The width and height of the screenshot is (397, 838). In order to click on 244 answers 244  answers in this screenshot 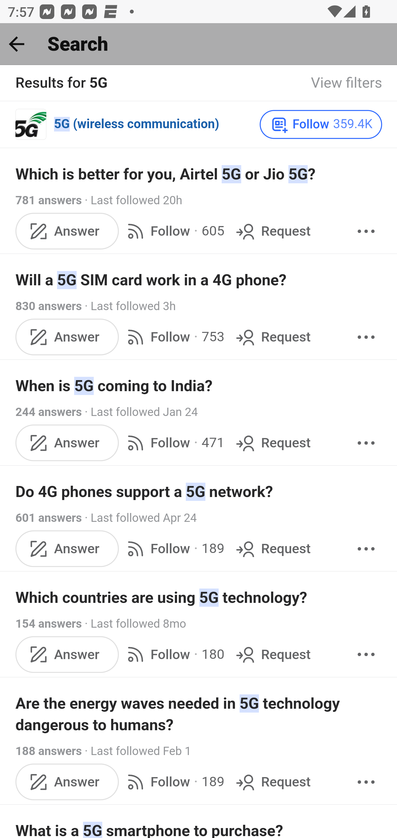, I will do `click(49, 412)`.